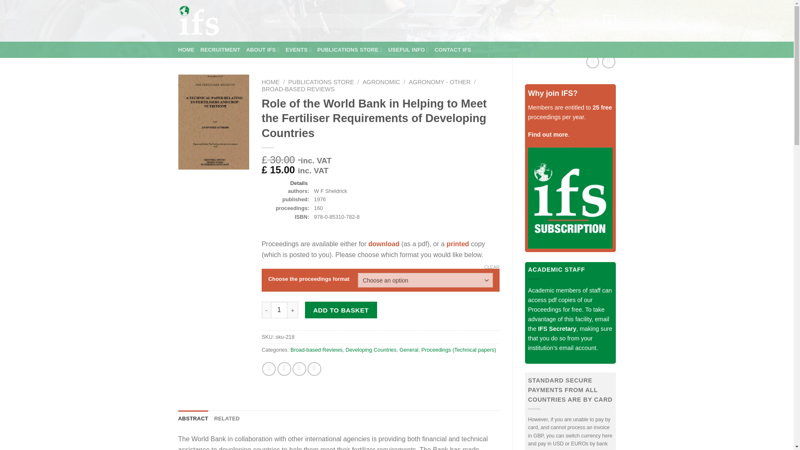 Image resolution: width=800 pixels, height=450 pixels. Describe the element at coordinates (548, 134) in the screenshot. I see `Find out more` at that location.